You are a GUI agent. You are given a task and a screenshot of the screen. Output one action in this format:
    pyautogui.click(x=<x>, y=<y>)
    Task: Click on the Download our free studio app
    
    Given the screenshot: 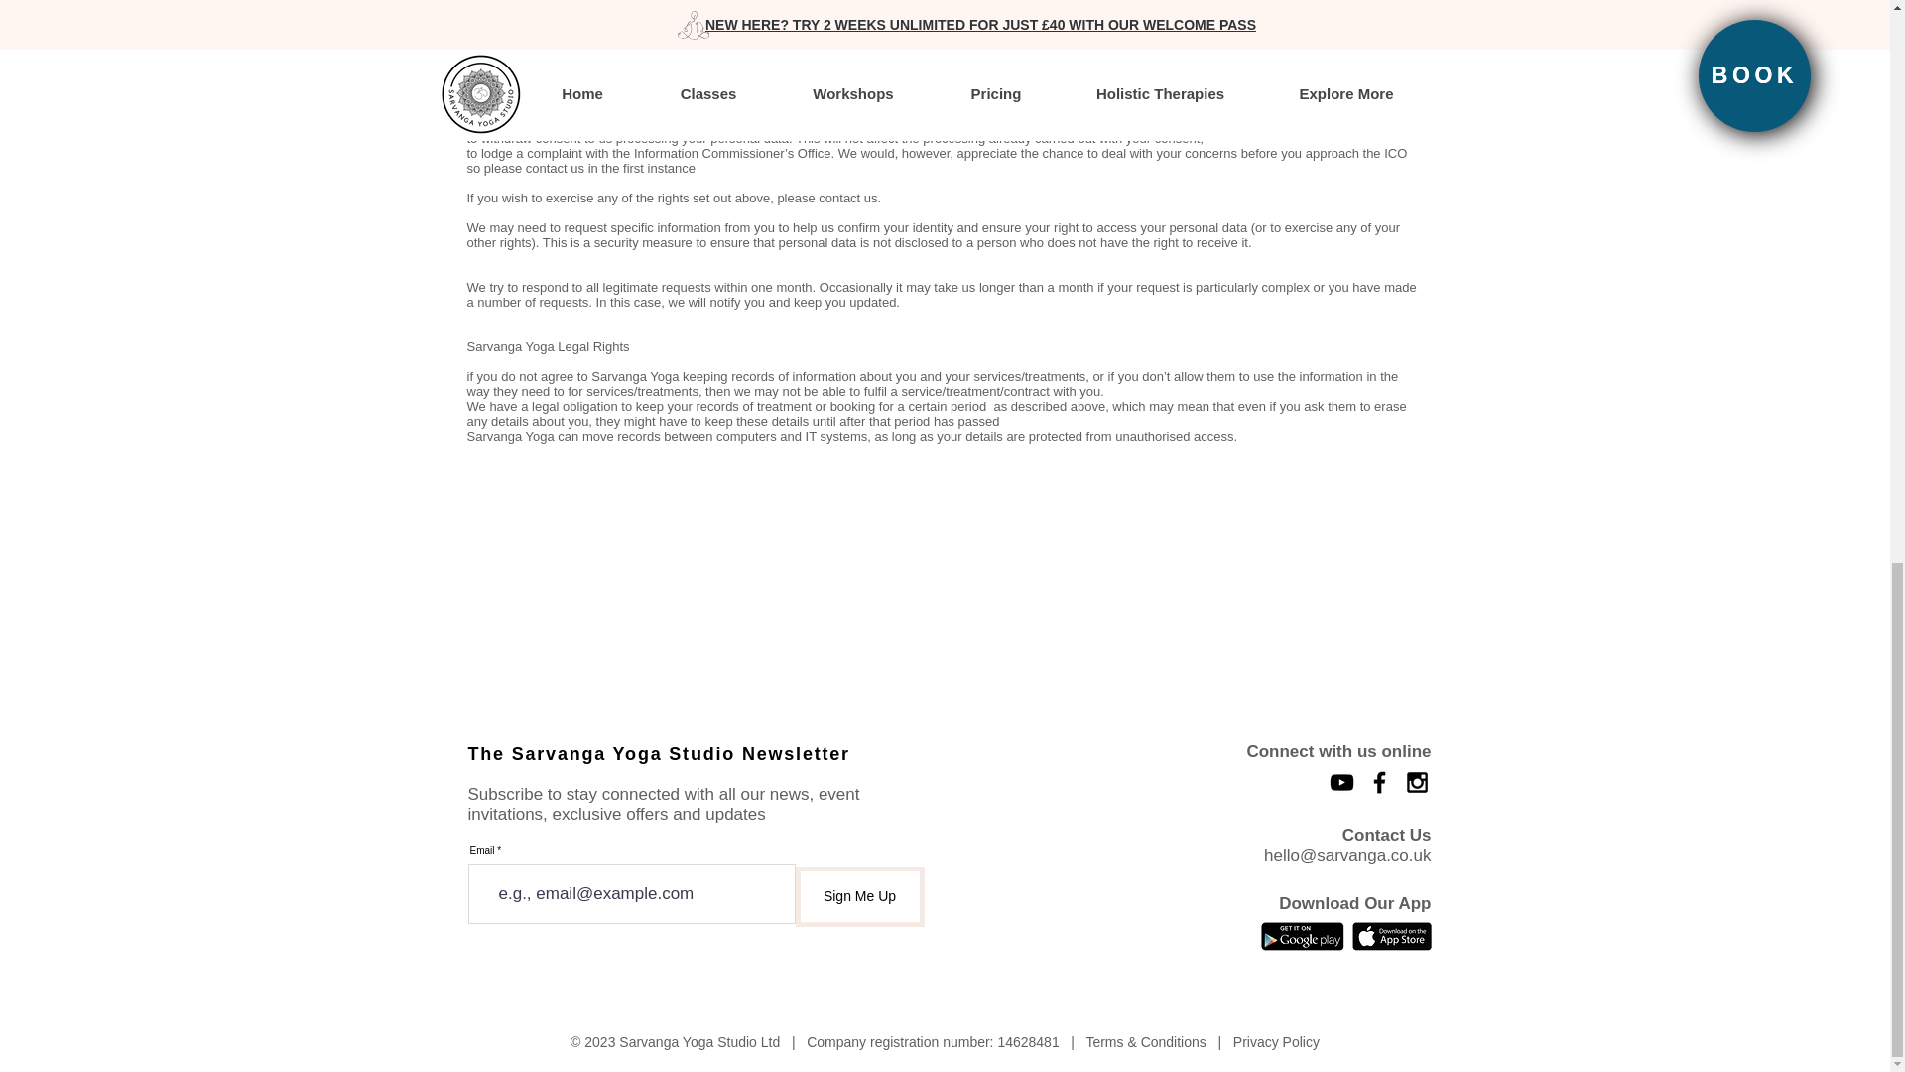 What is the action you would take?
    pyautogui.click(x=1390, y=935)
    